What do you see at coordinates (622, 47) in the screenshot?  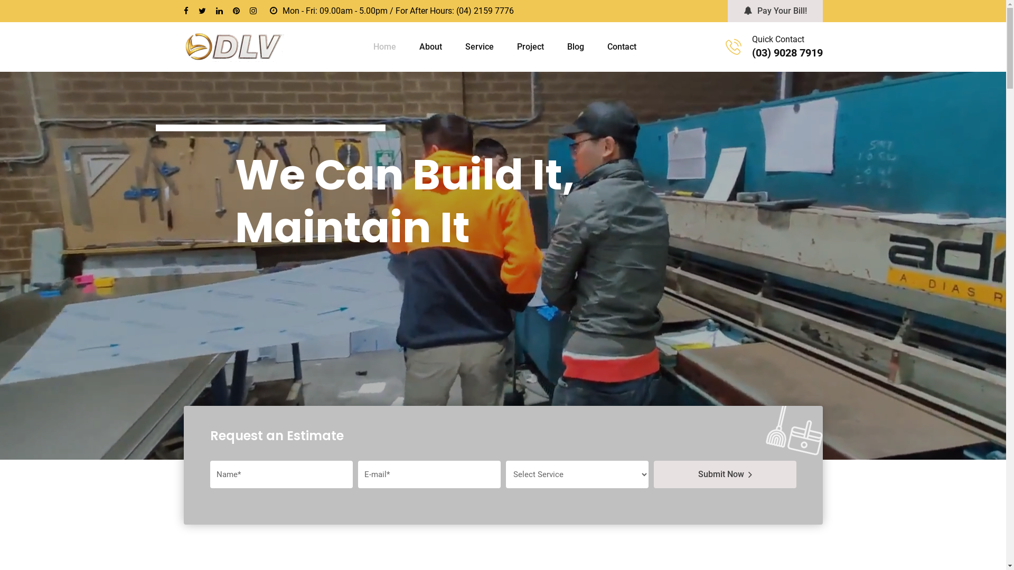 I see `Contact` at bounding box center [622, 47].